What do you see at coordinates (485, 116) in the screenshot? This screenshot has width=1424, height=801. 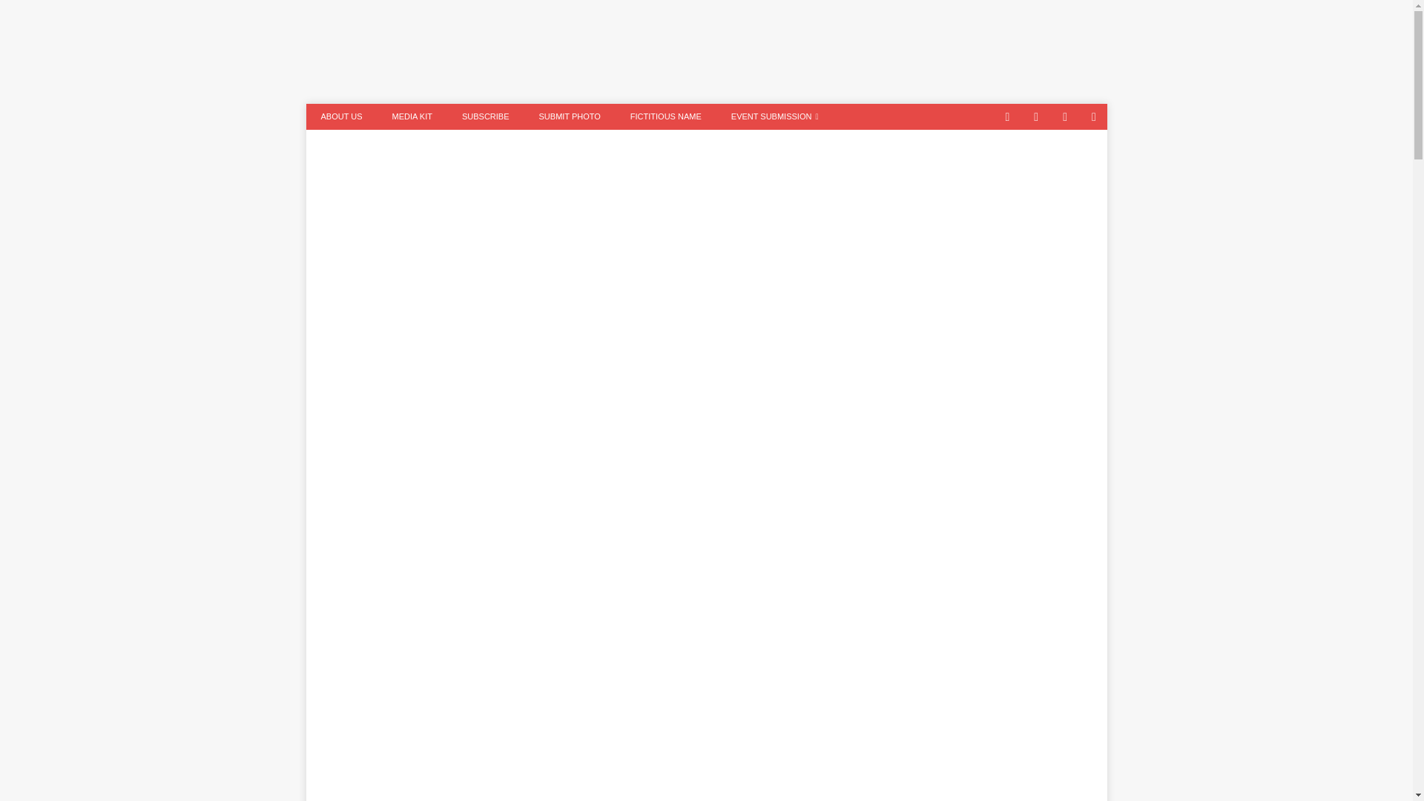 I see `SUBSCRIBE` at bounding box center [485, 116].